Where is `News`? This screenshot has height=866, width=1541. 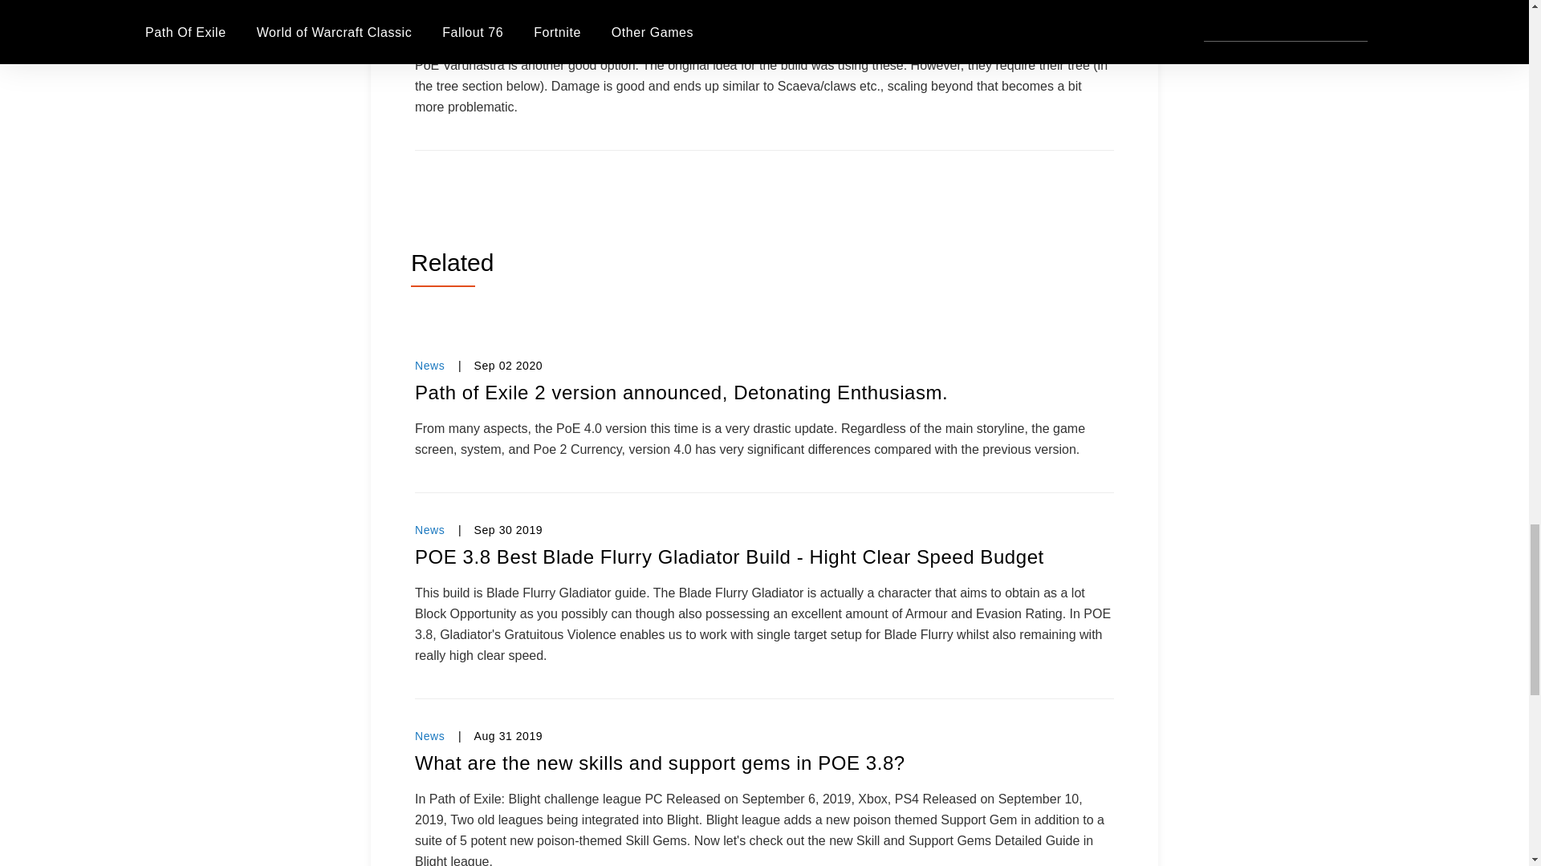
News is located at coordinates (429, 366).